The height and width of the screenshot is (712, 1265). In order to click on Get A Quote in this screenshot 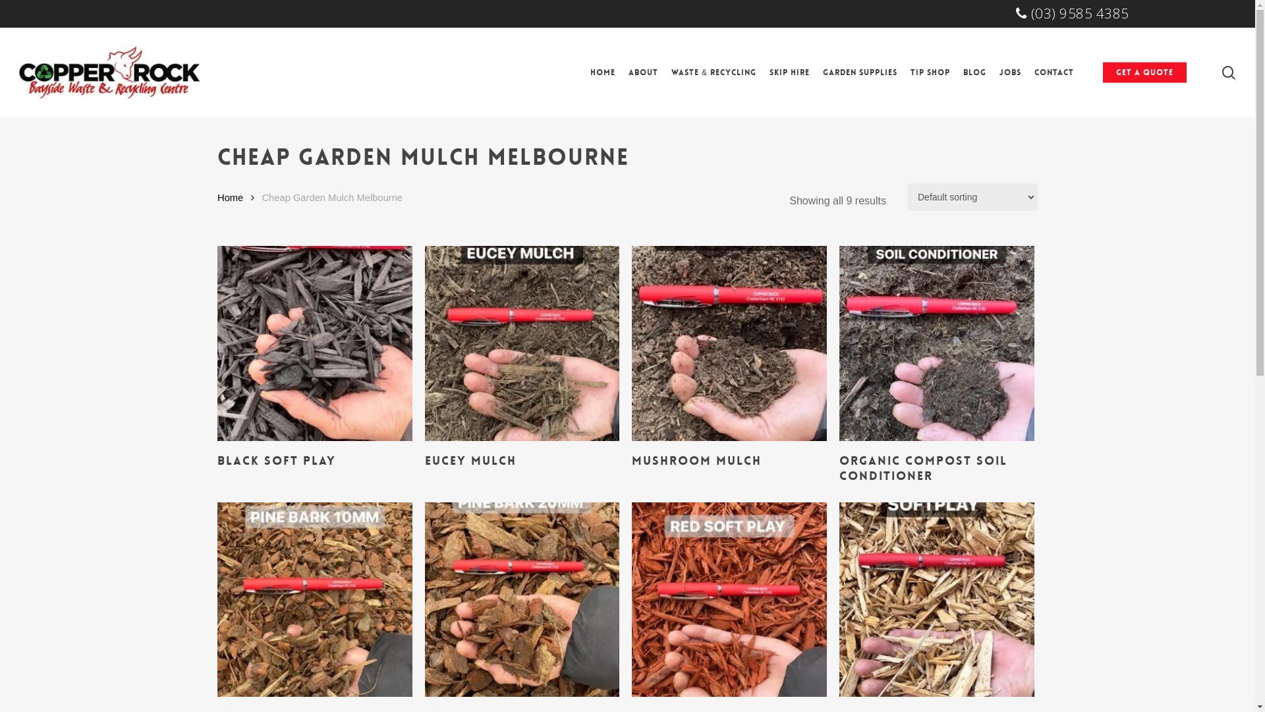, I will do `click(1145, 73)`.